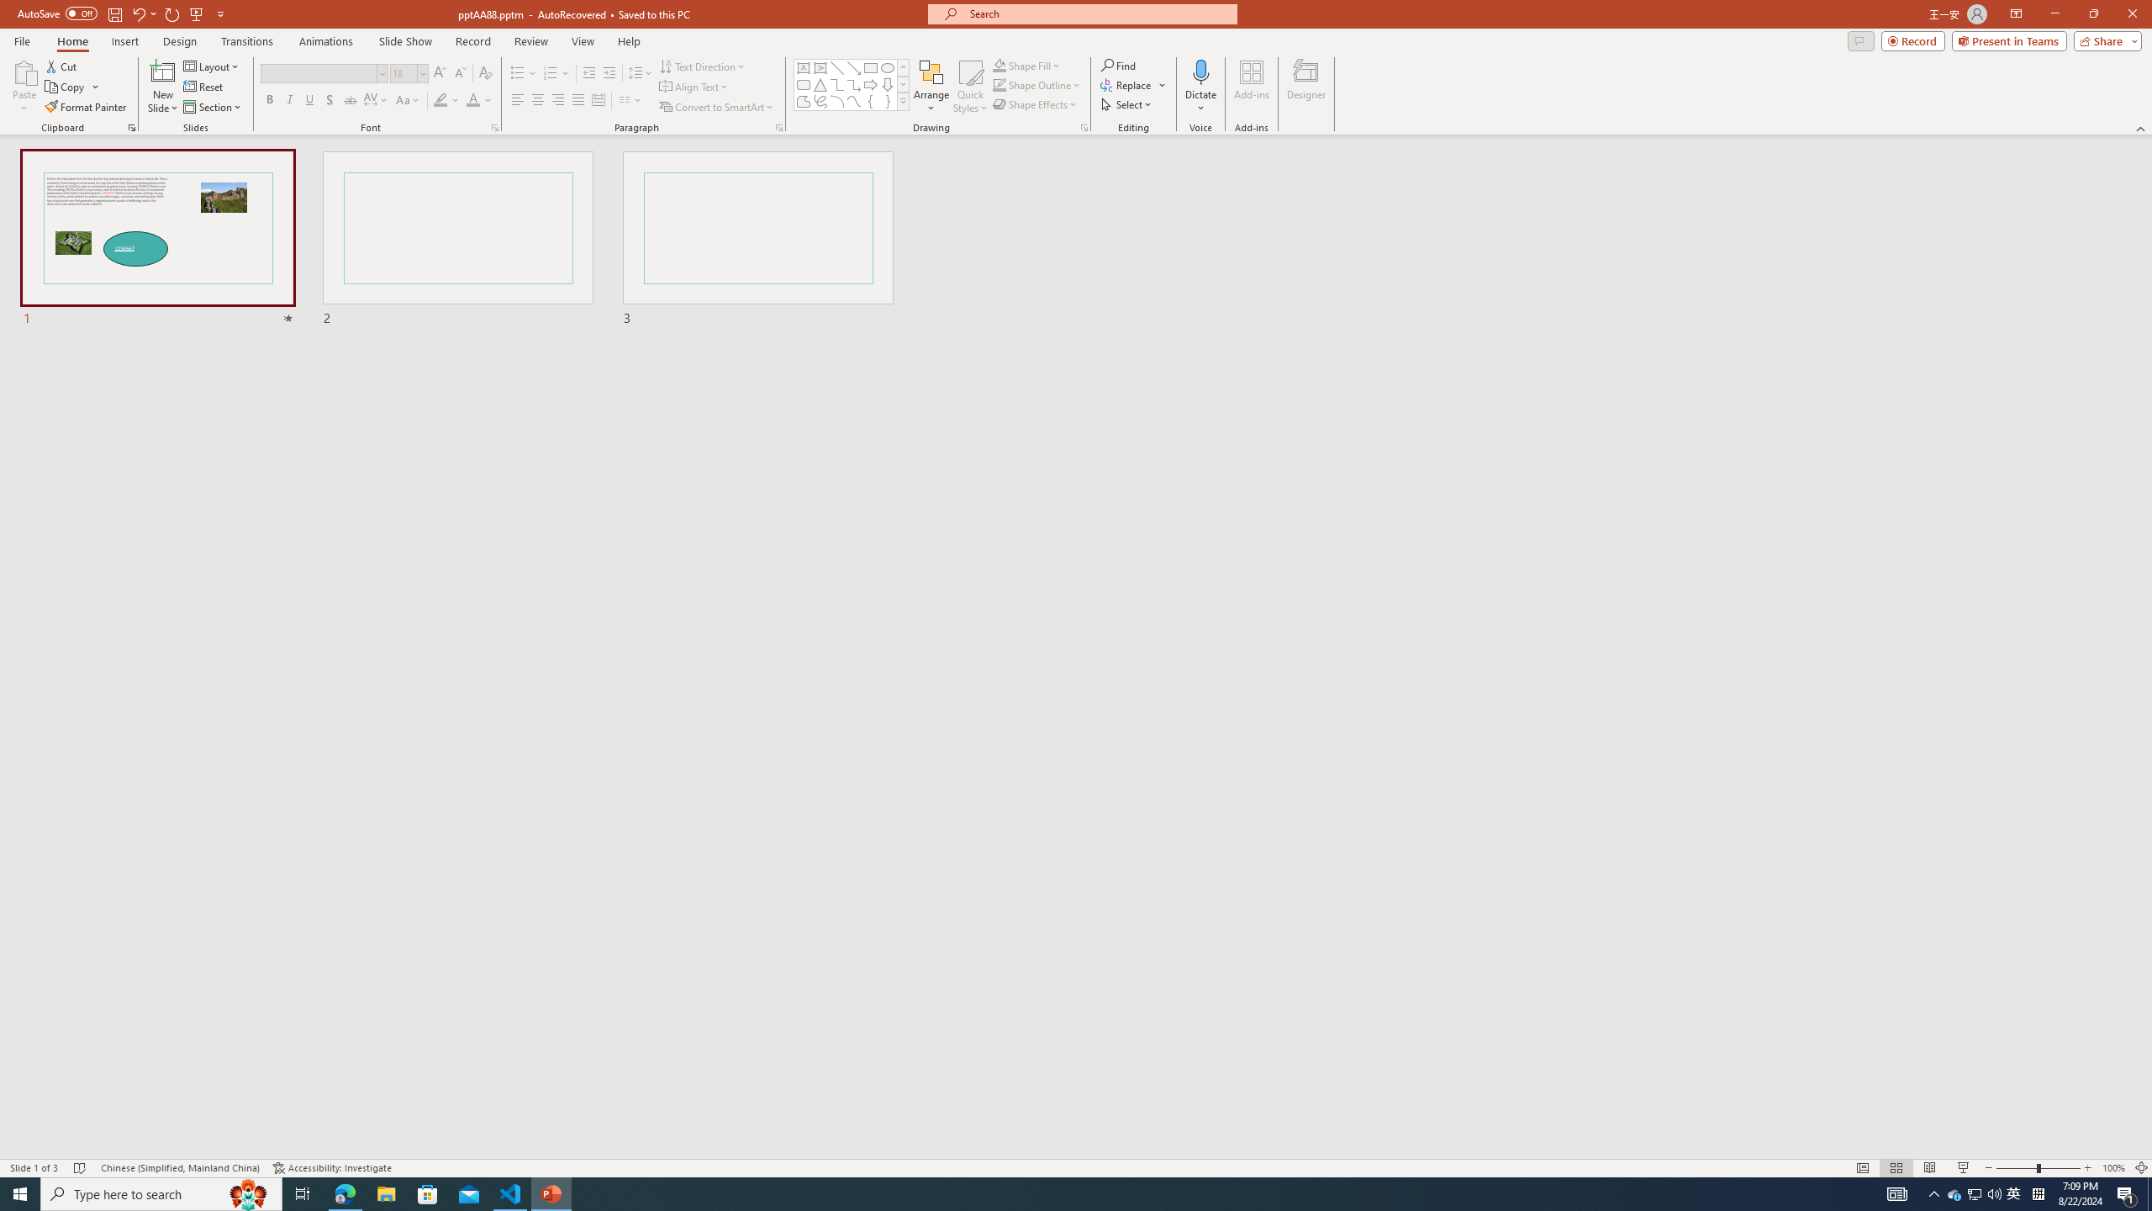 The image size is (2152, 1211). I want to click on Connector: Elbow Arrow, so click(854, 84).